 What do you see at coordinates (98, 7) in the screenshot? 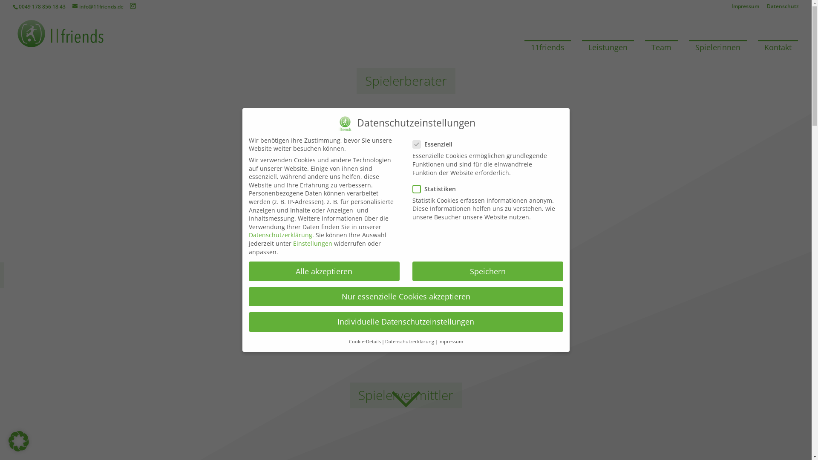
I see `info@11friends.de` at bounding box center [98, 7].